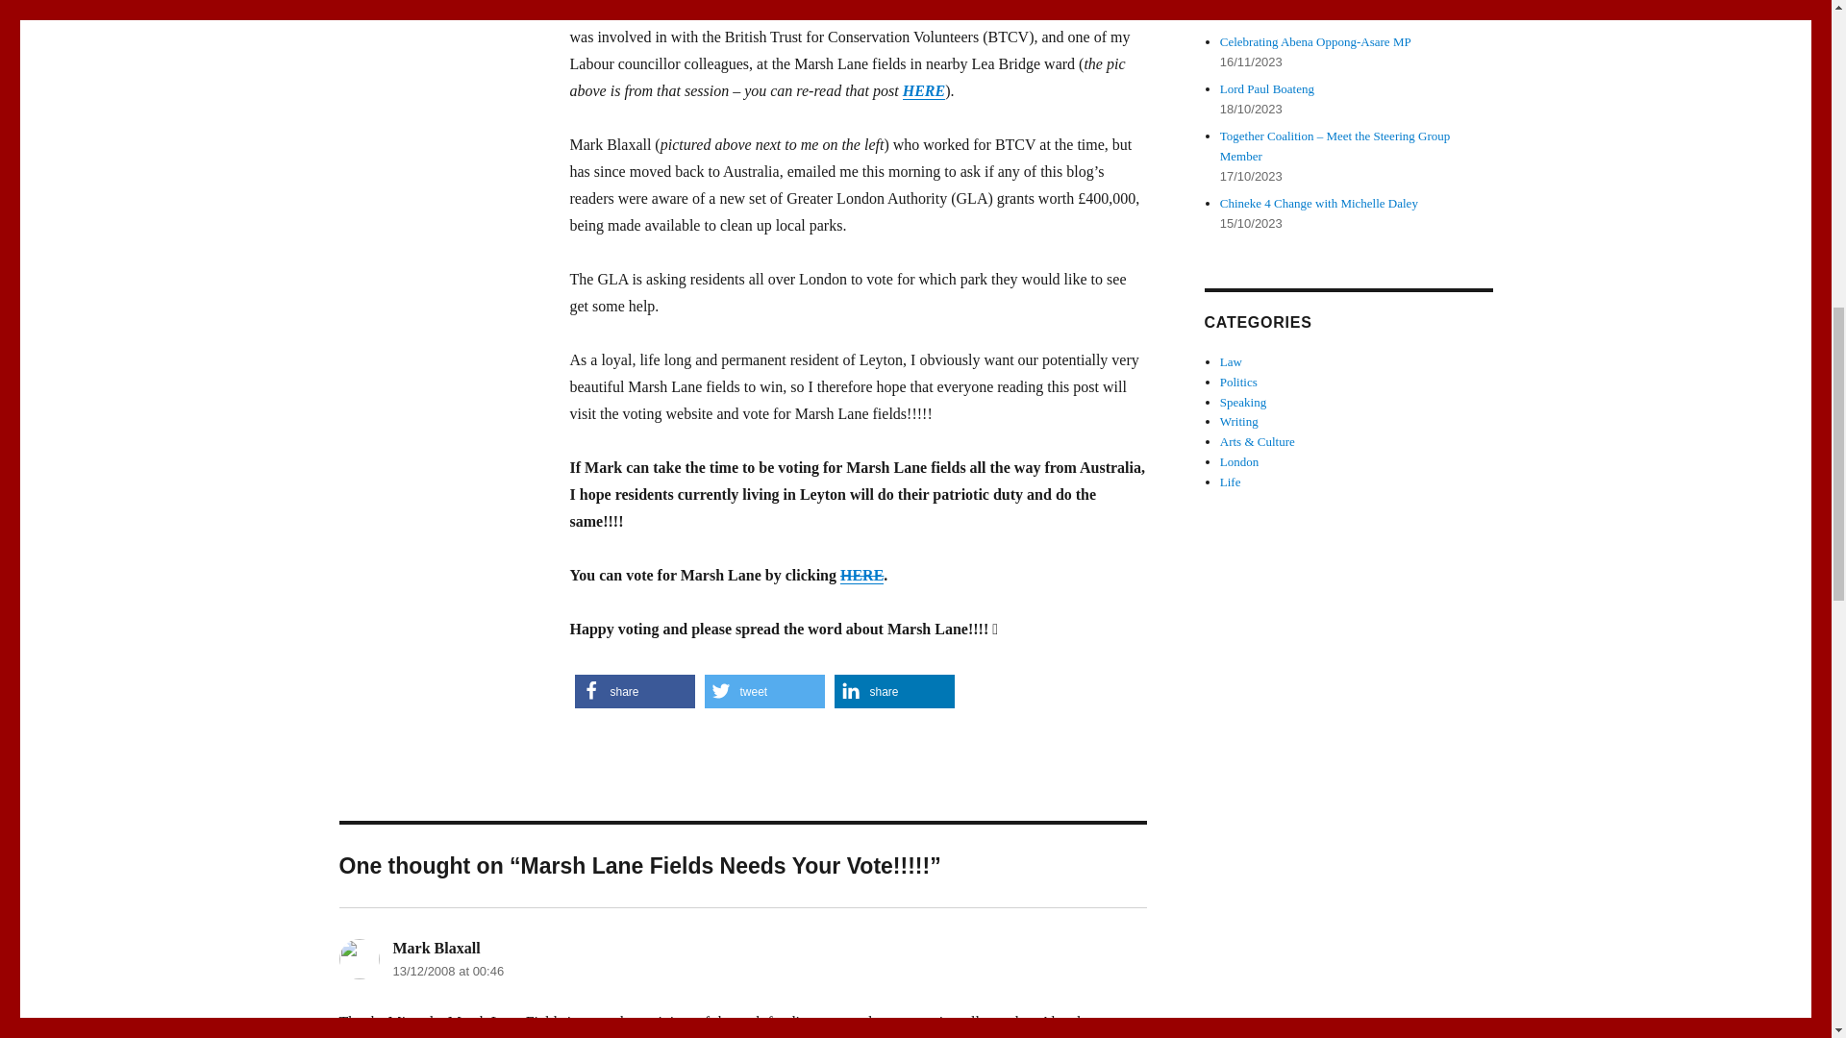 This screenshot has height=1038, width=1846. What do you see at coordinates (1319, 204) in the screenshot?
I see `Chineke 4 Change with Michelle Daley` at bounding box center [1319, 204].